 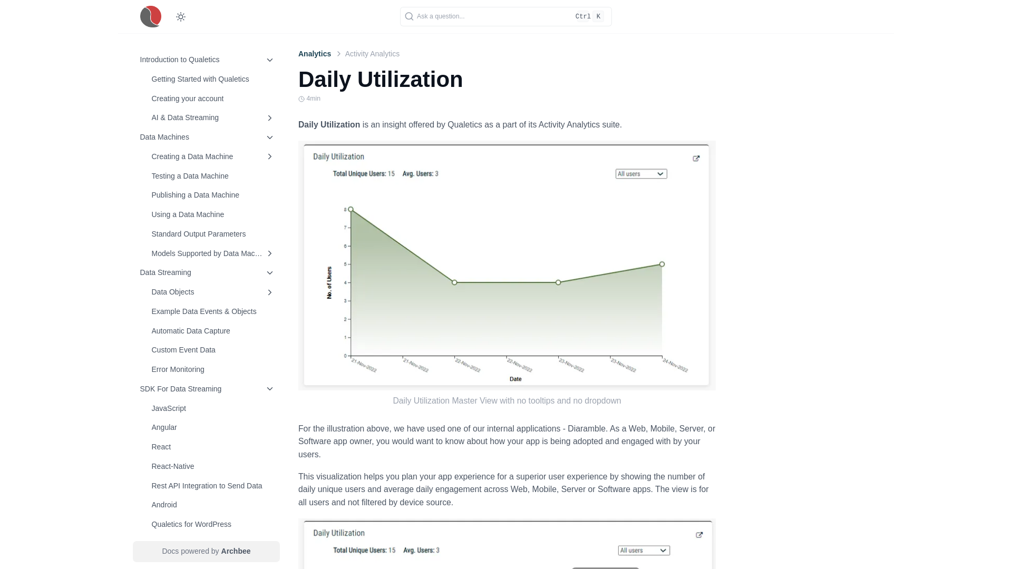 I want to click on Custom Event Data, so click(x=215, y=350).